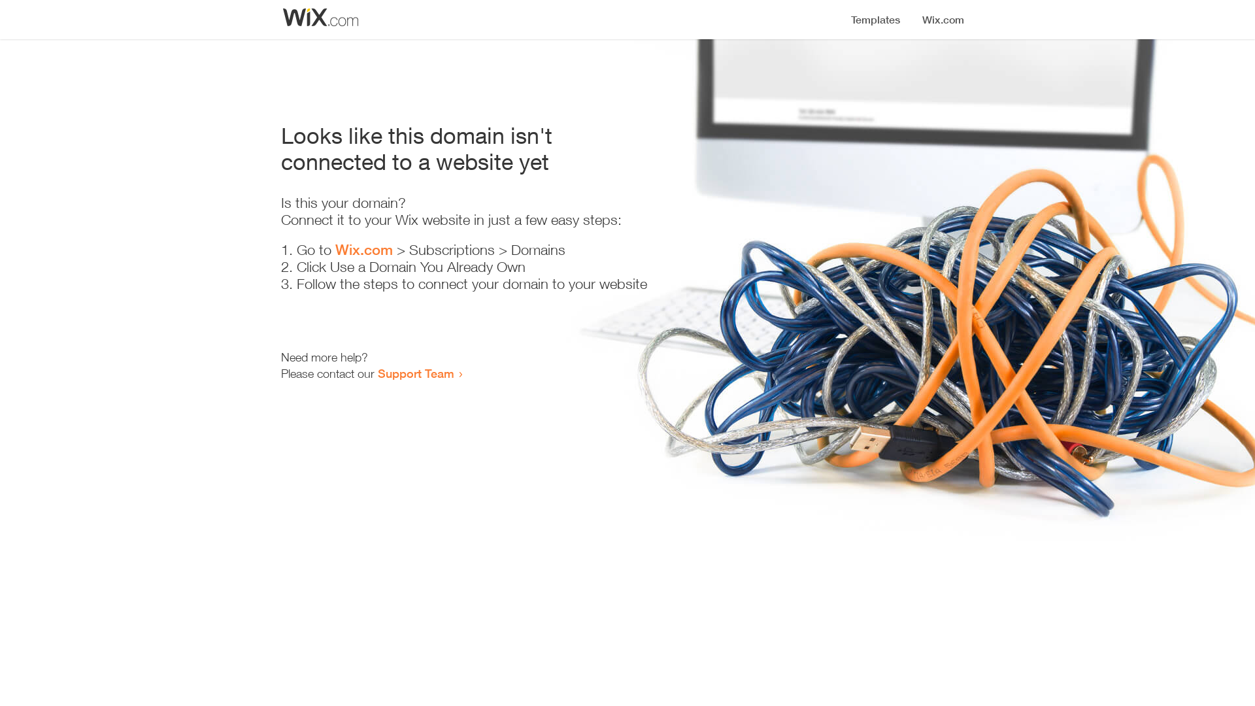 The height and width of the screenshot is (706, 1255). I want to click on Wix.com, so click(364, 250).